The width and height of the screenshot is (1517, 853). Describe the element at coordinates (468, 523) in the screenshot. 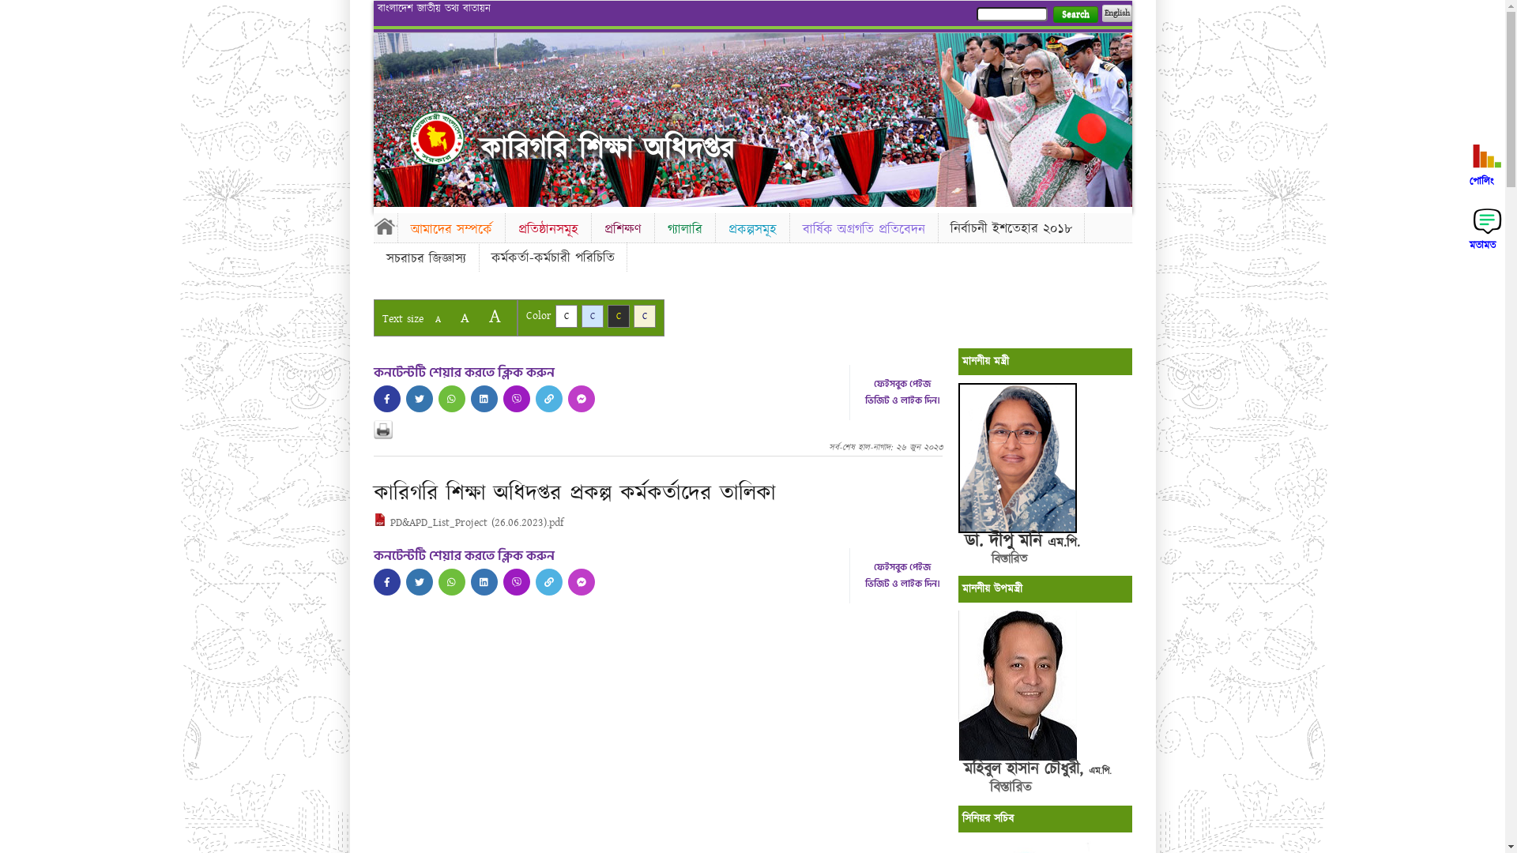

I see `PD&APD_List_Project (26.06.2023).pdf` at that location.